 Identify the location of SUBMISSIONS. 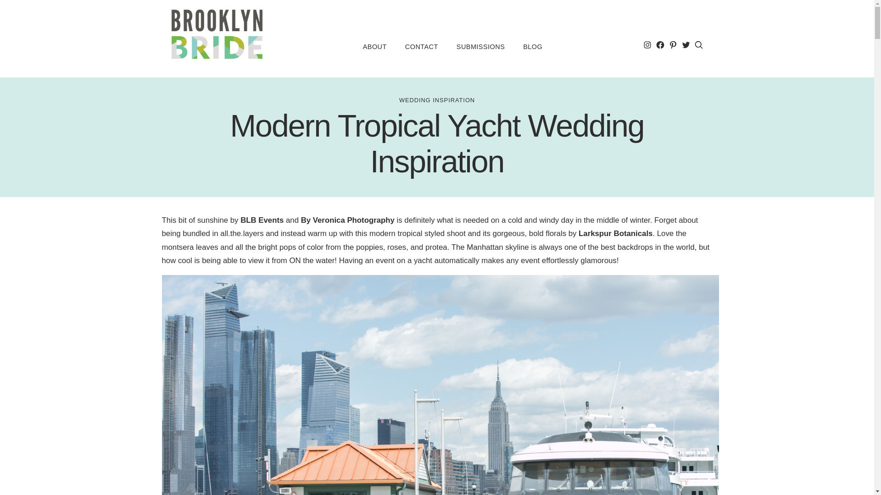
(480, 47).